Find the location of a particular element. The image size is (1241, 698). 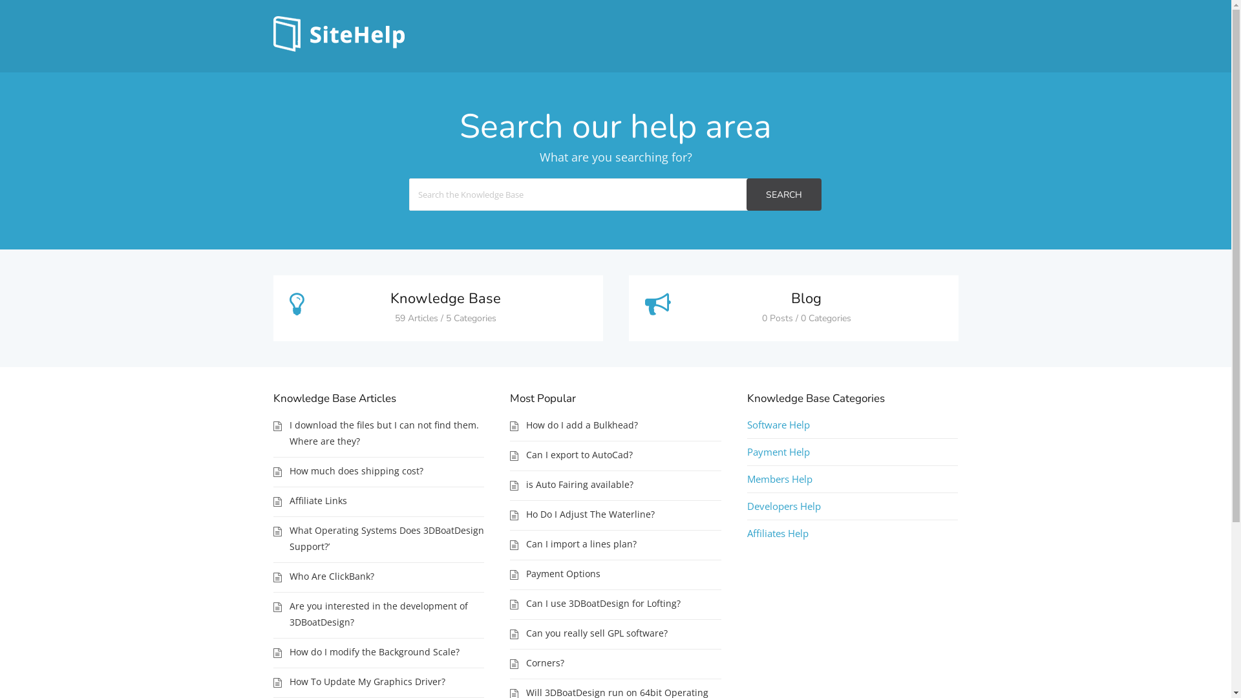

Blog
0 Posts / 0 Categories is located at coordinates (793, 308).